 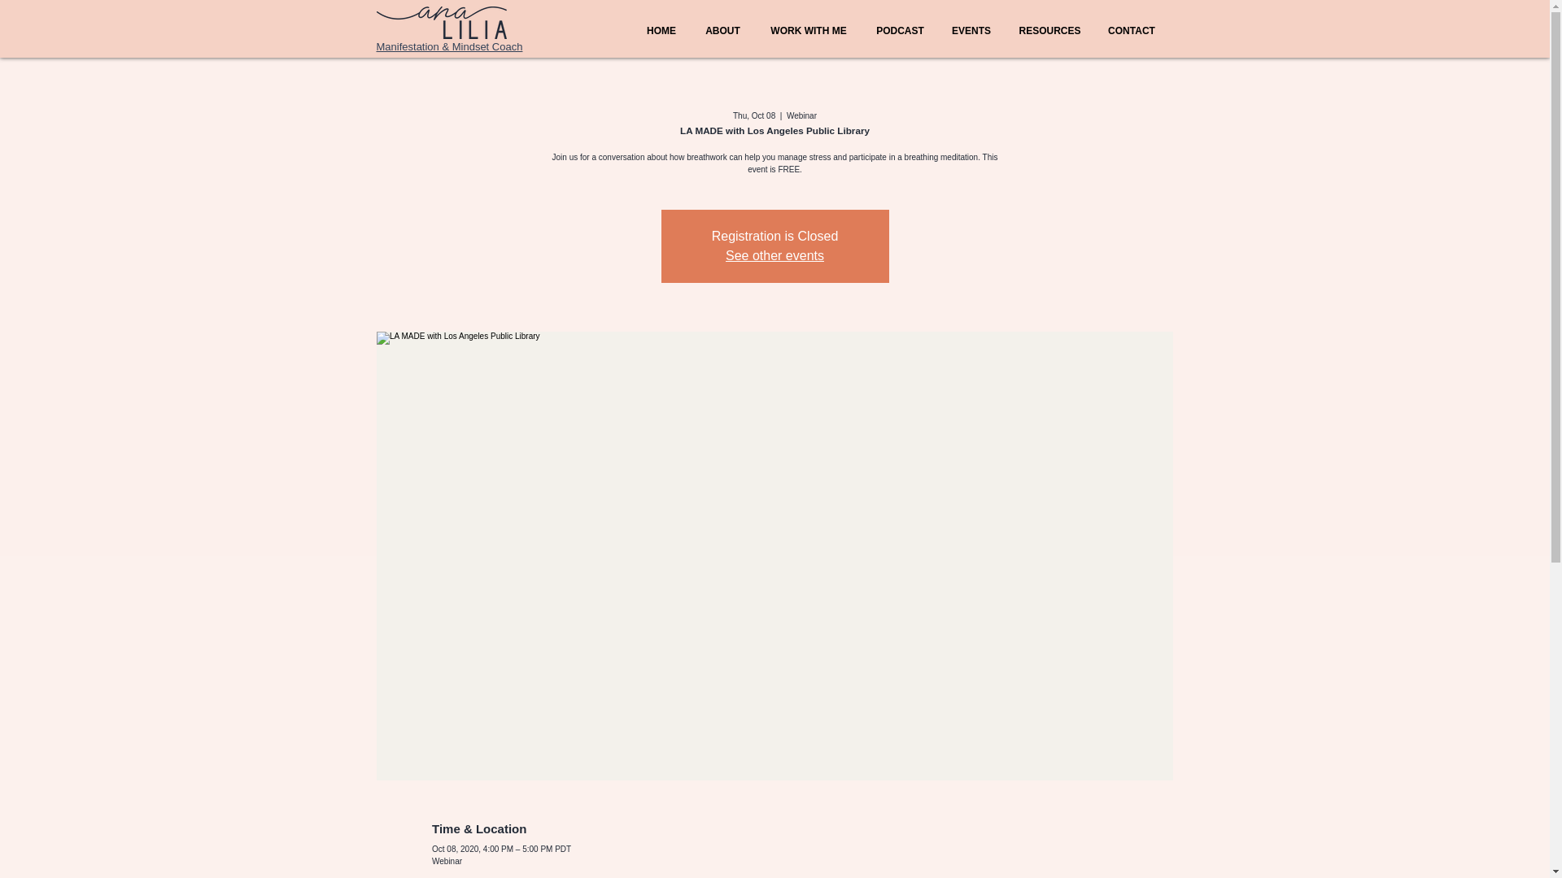 I want to click on WORK WITH ME, so click(x=809, y=31).